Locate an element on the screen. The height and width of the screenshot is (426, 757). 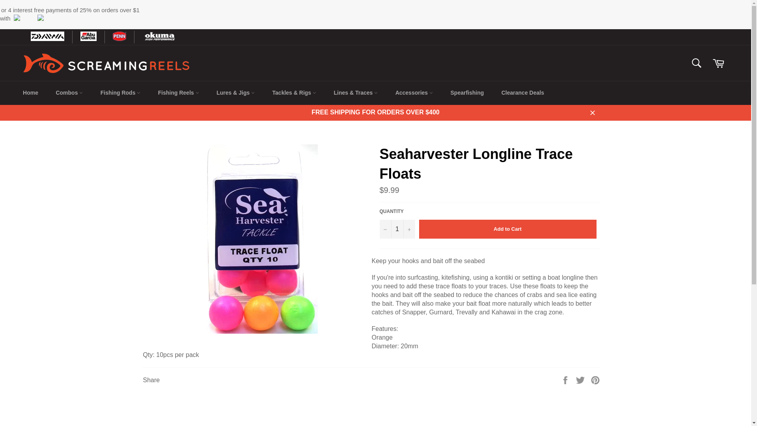
Share on Facebook is located at coordinates (566, 380).